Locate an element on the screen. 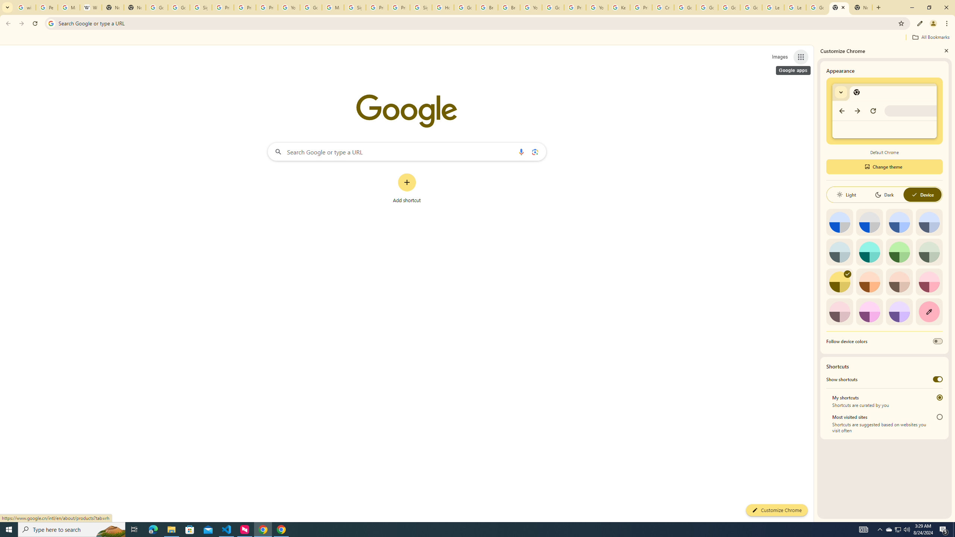  New Tab is located at coordinates (134, 7).